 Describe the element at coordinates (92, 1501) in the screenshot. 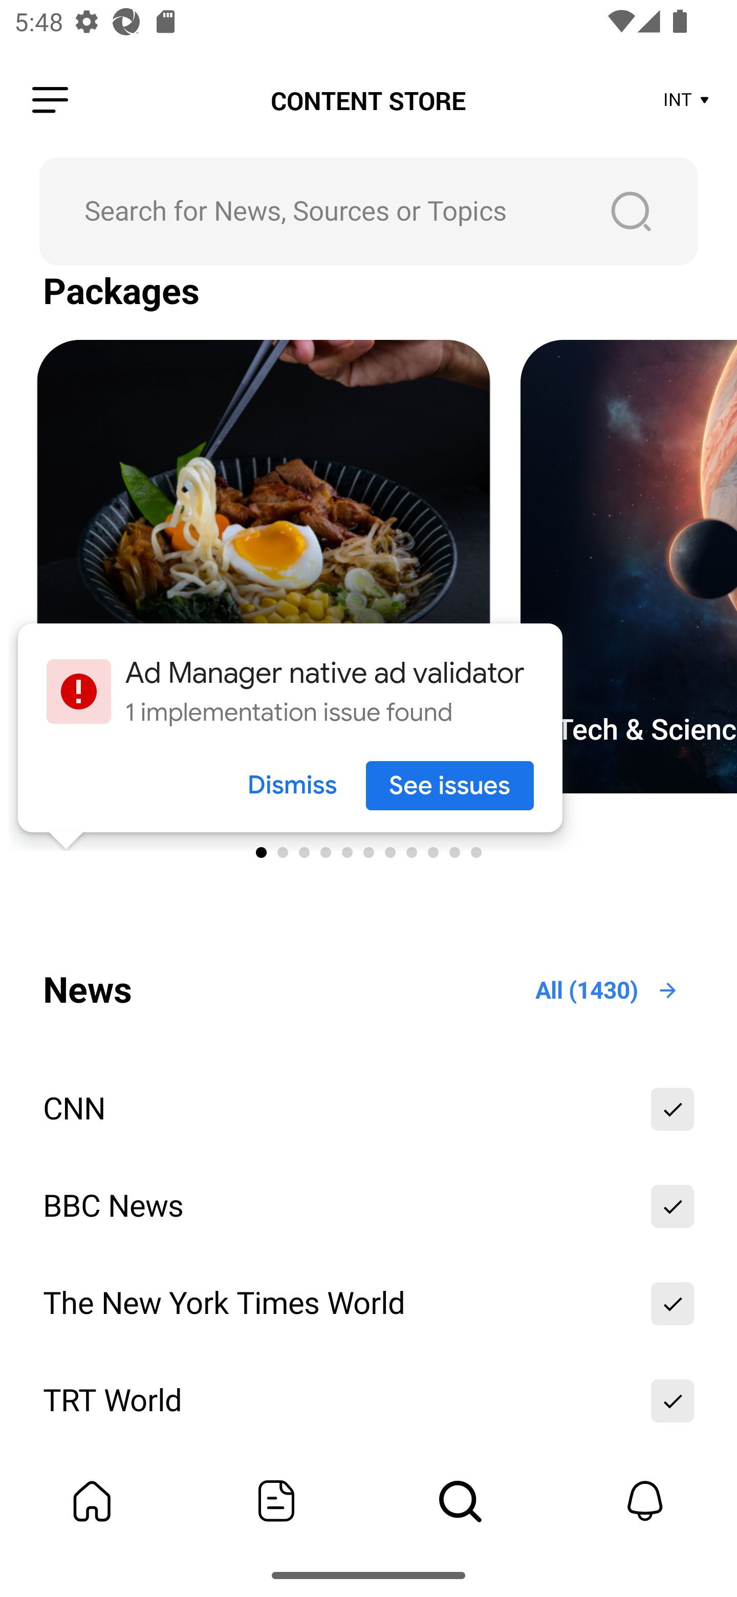

I see `My Bundle` at that location.